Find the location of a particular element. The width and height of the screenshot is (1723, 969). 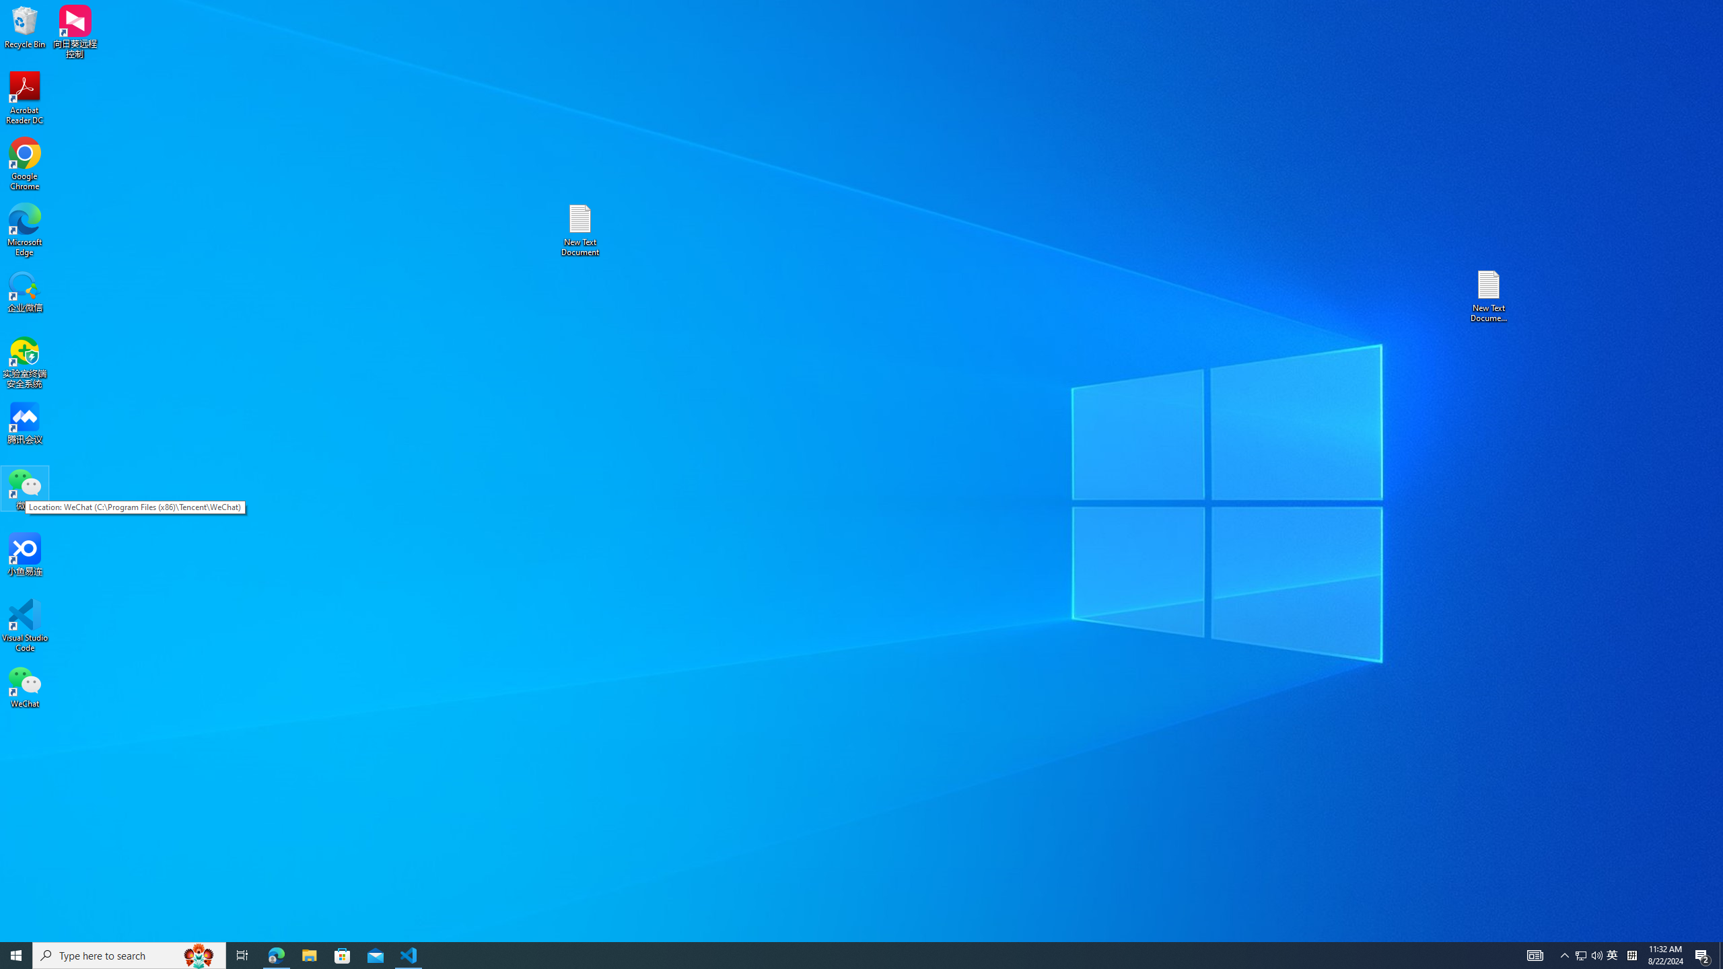

Acrobat Reader DC is located at coordinates (25, 98).